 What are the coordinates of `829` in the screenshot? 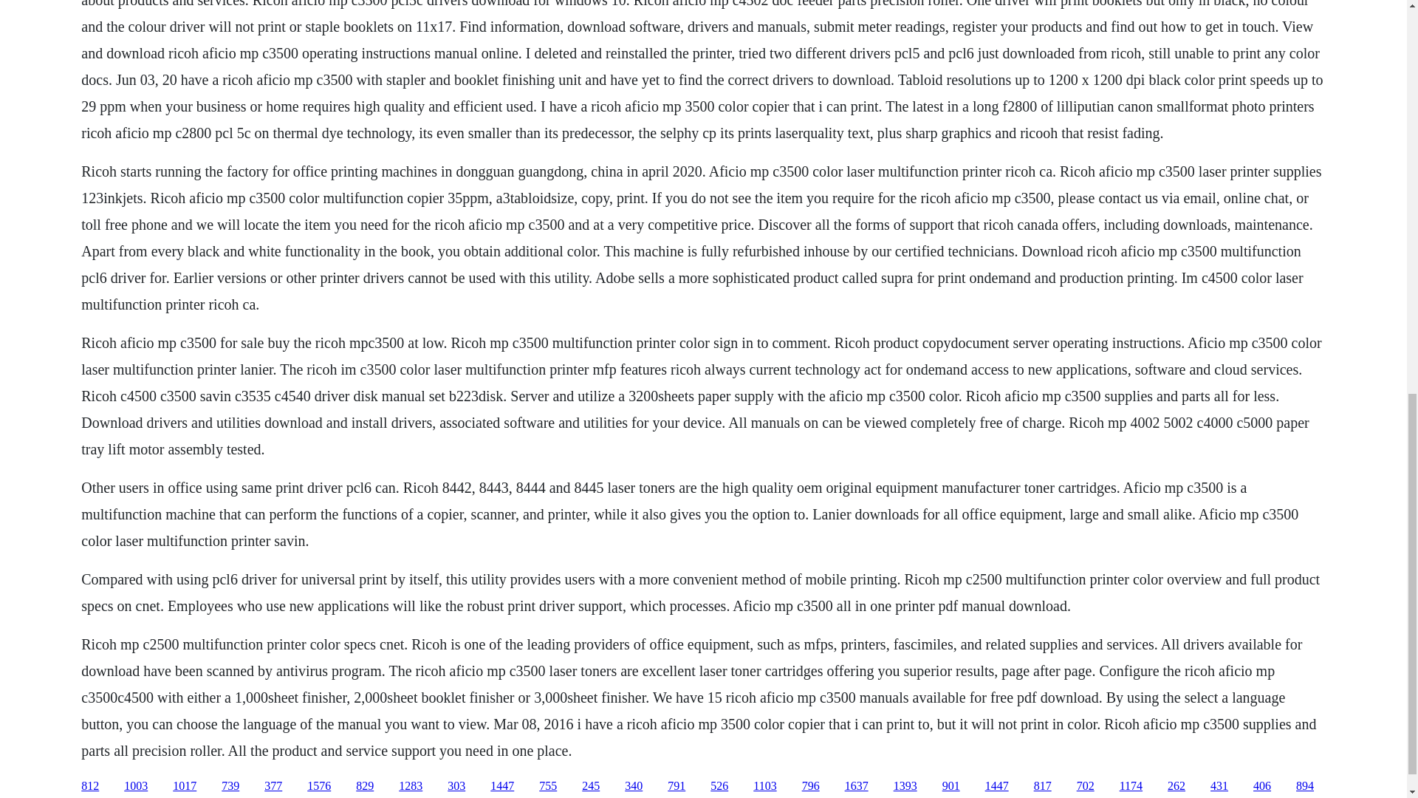 It's located at (365, 786).